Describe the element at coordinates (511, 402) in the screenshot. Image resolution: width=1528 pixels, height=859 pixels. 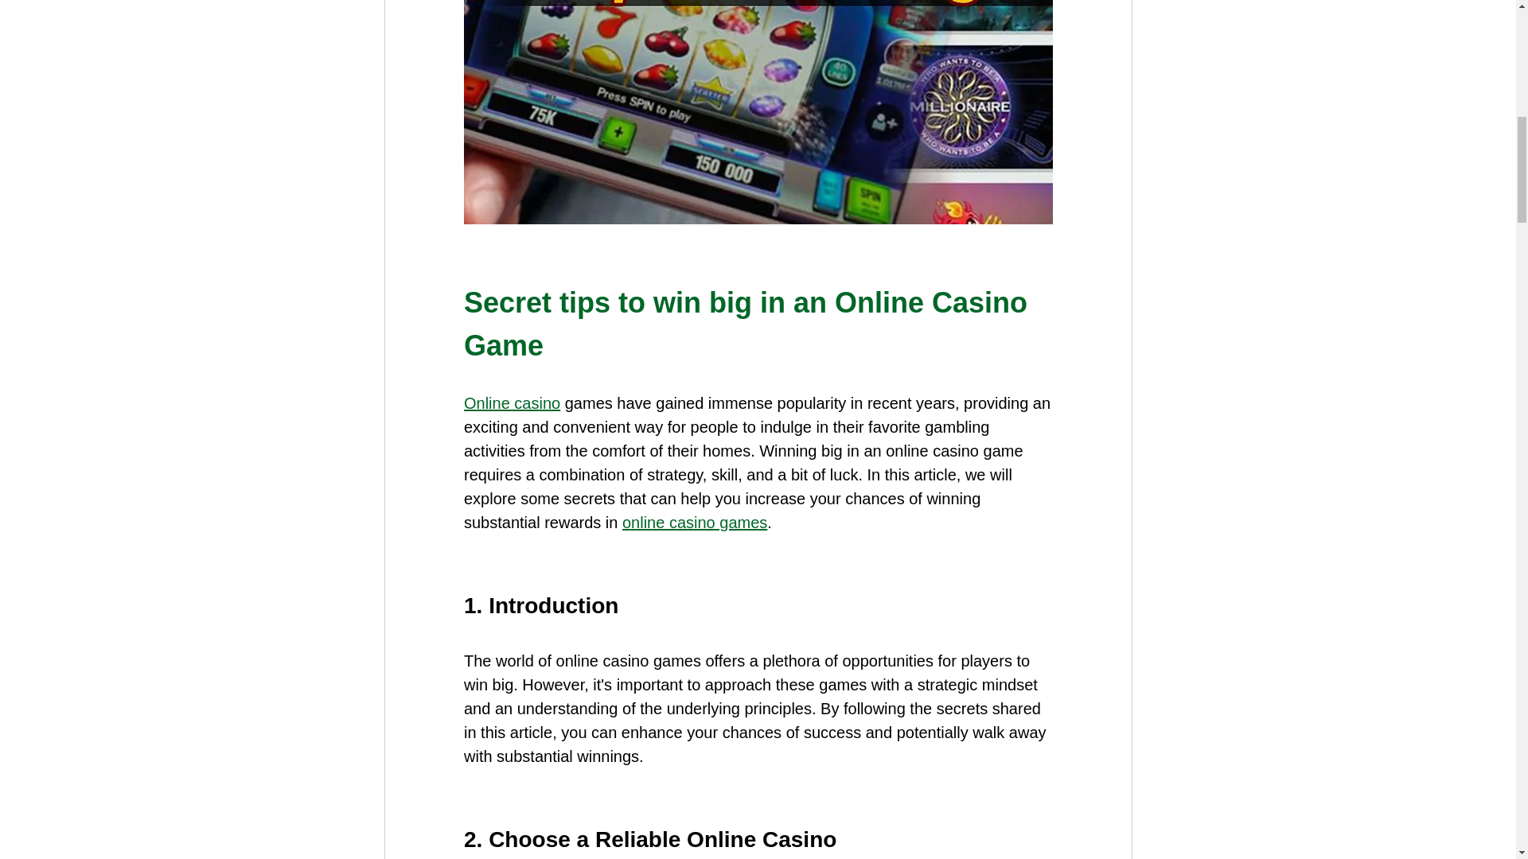
I see `Online casino` at that location.